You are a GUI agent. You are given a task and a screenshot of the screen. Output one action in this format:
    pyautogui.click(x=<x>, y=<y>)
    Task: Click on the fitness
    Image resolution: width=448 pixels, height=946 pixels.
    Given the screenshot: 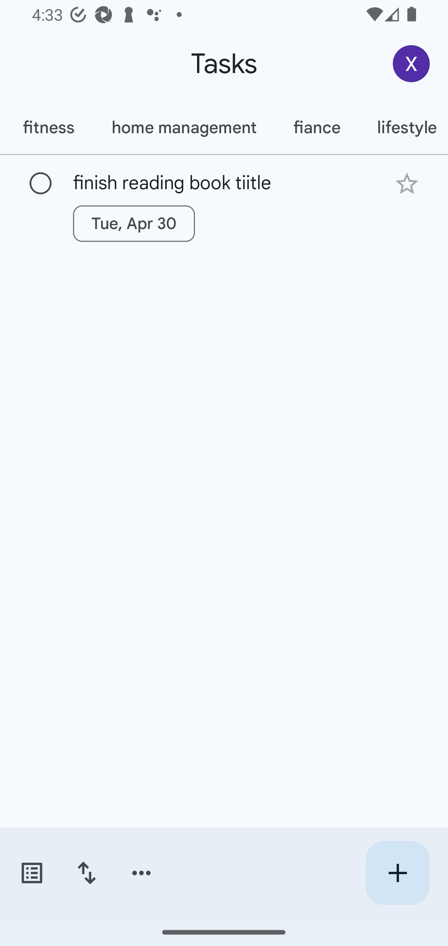 What is the action you would take?
    pyautogui.click(x=48, y=127)
    